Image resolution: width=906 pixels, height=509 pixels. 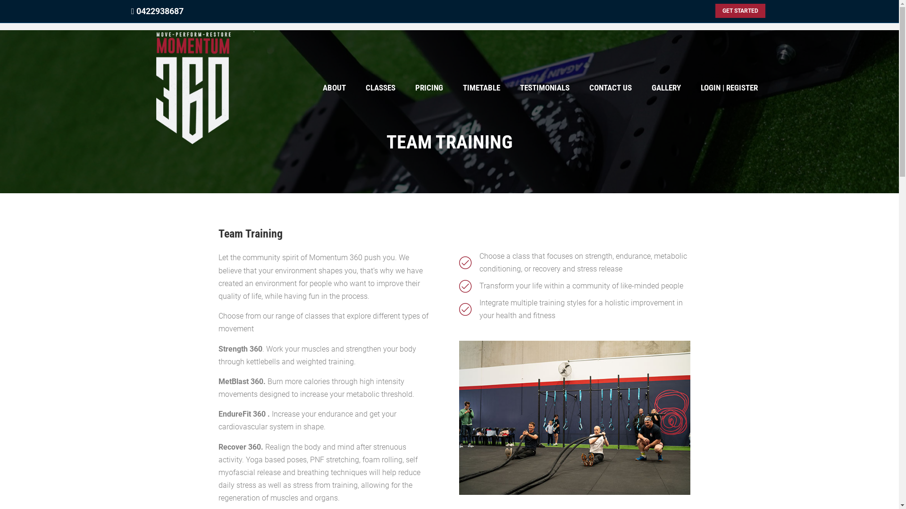 I want to click on Enquire Now, so click(x=458, y=305).